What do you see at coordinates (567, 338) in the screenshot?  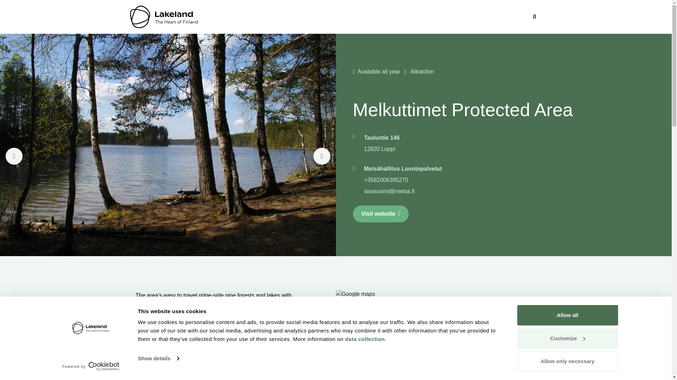 I see `Customize` at bounding box center [567, 338].